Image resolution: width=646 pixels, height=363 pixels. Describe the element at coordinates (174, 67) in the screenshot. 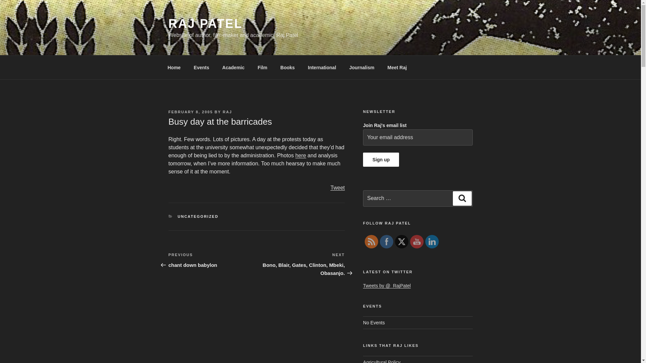

I see `Agricultural Policy` at that location.